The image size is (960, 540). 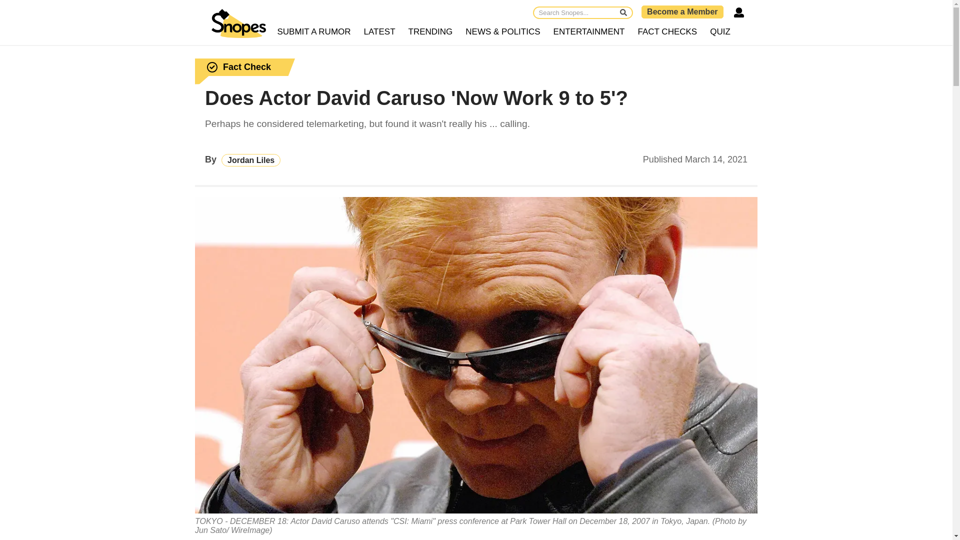 I want to click on FACT CHECKS, so click(x=667, y=32).